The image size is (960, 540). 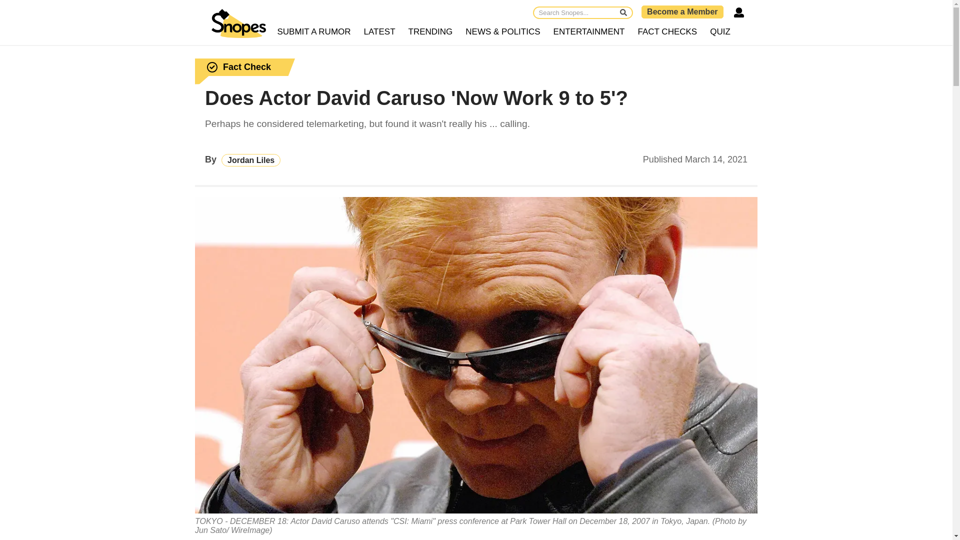 I want to click on FACT CHECKS, so click(x=667, y=32).